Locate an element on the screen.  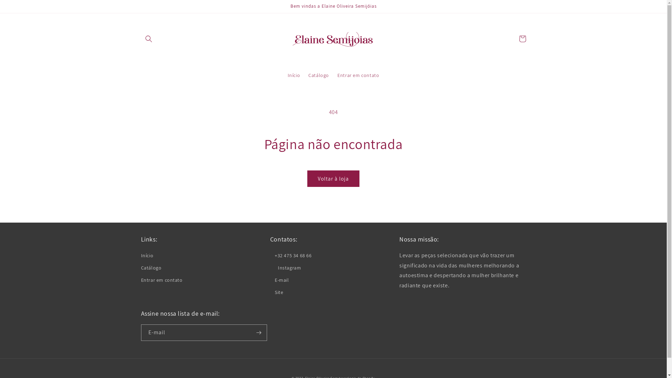
Entrar em contato is located at coordinates (162, 280).